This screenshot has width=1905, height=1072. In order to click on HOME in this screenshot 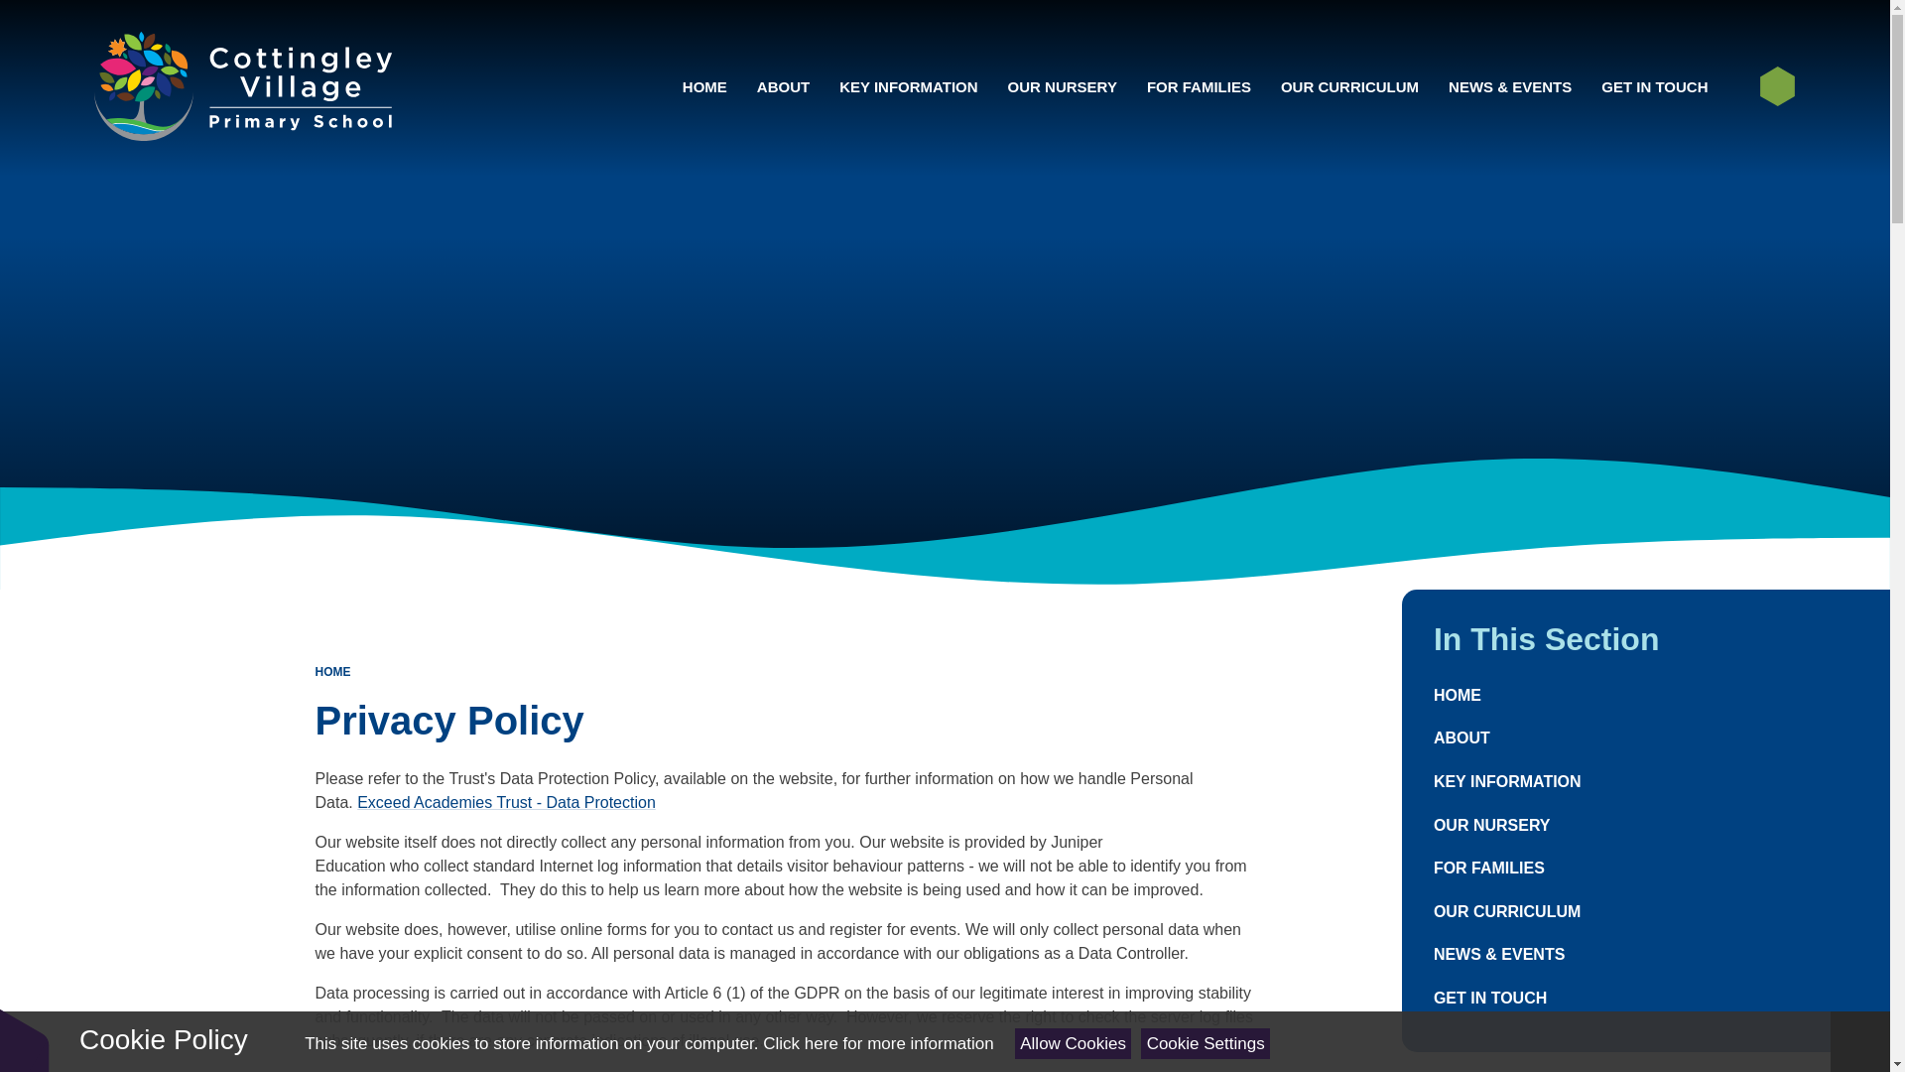, I will do `click(704, 86)`.